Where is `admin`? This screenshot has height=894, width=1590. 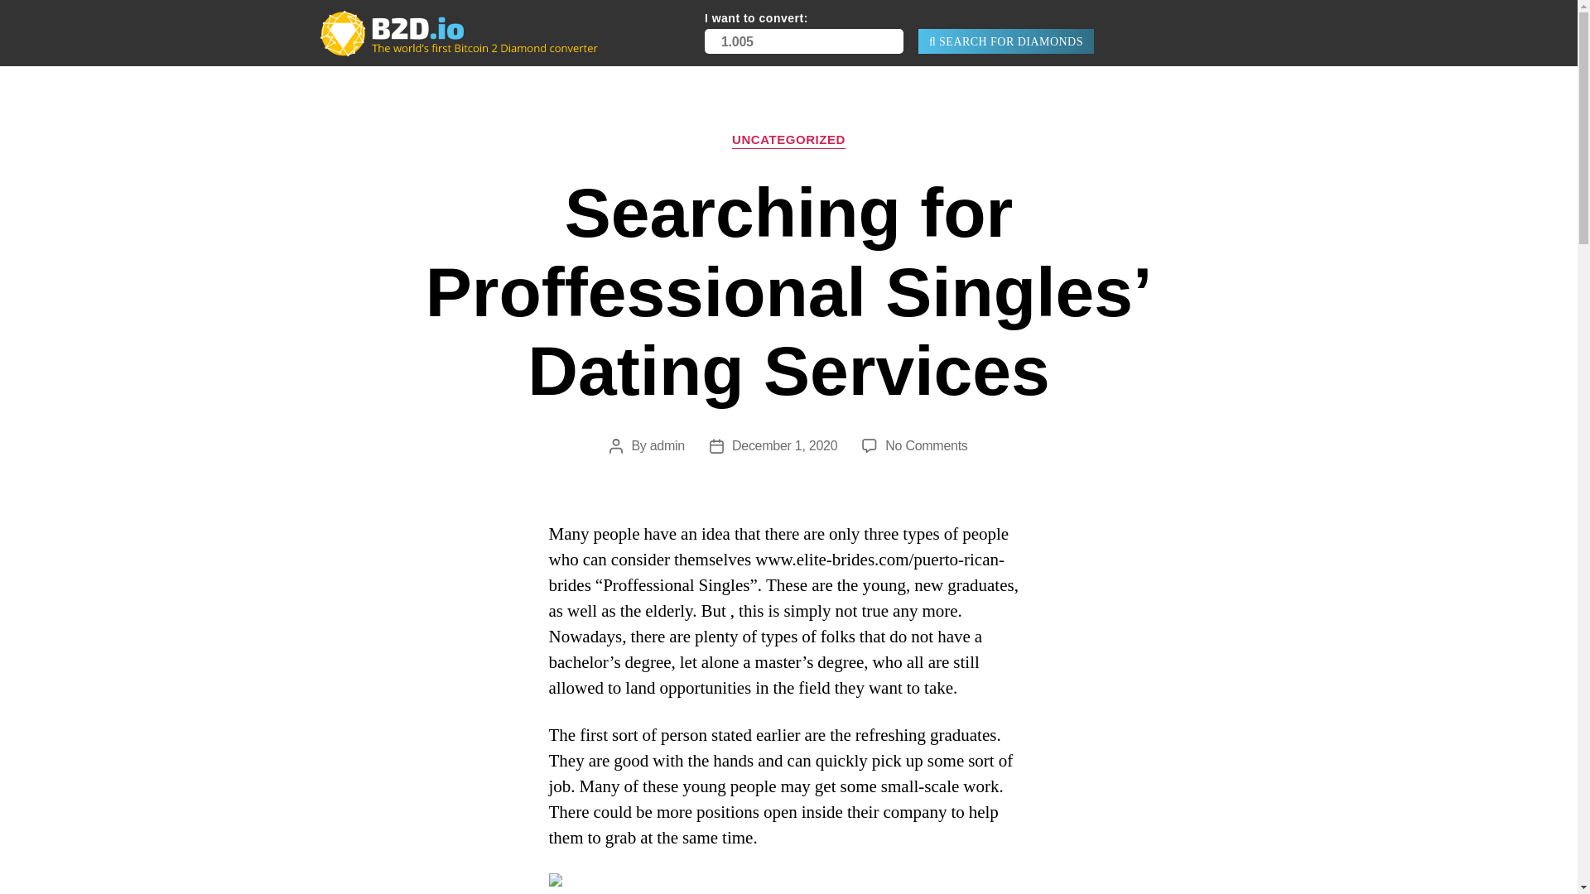
admin is located at coordinates (667, 445).